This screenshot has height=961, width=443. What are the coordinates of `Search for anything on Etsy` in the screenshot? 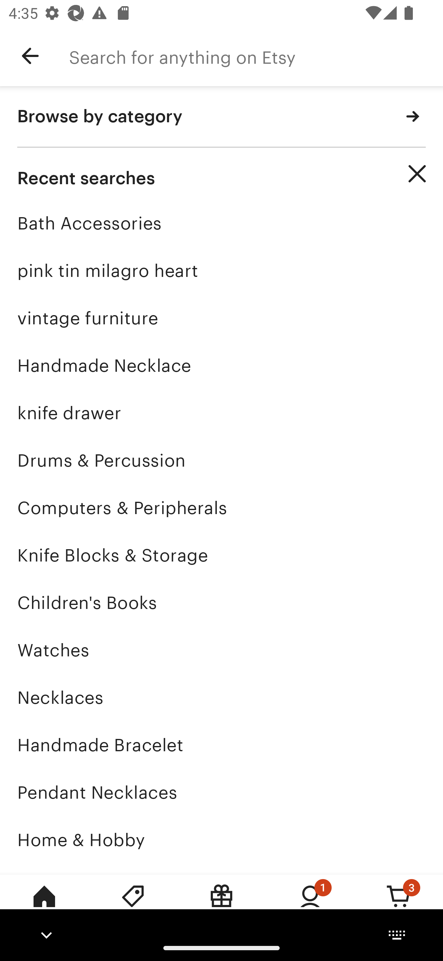 It's located at (256, 56).